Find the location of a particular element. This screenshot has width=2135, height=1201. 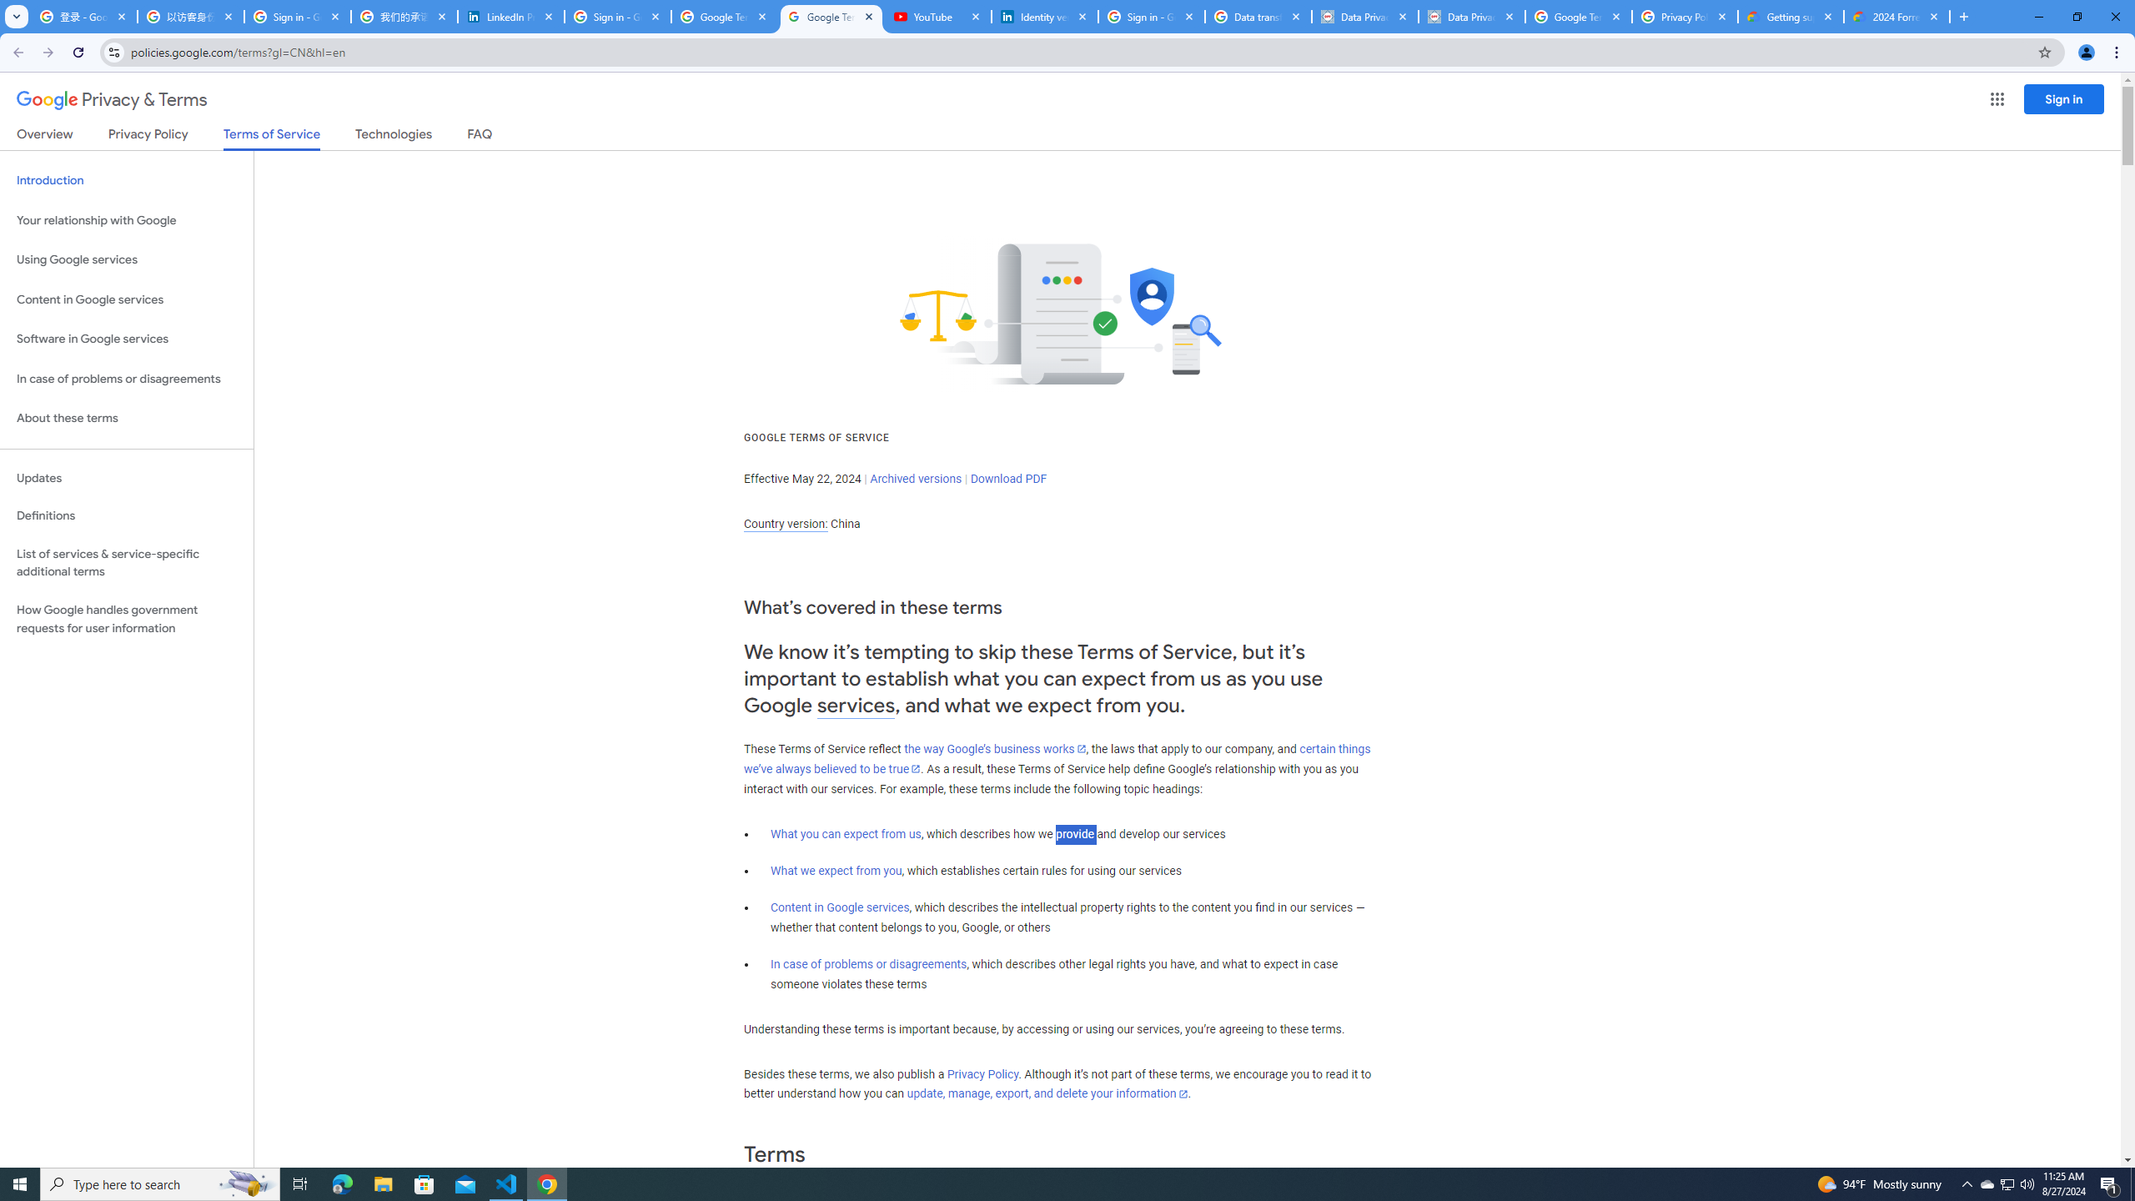

update, manage, export, and delete your information is located at coordinates (1047, 1094).